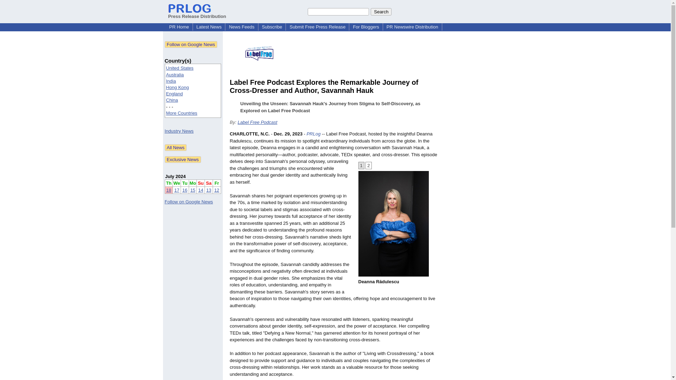 This screenshot has width=676, height=380. What do you see at coordinates (366, 27) in the screenshot?
I see `For Bloggers` at bounding box center [366, 27].